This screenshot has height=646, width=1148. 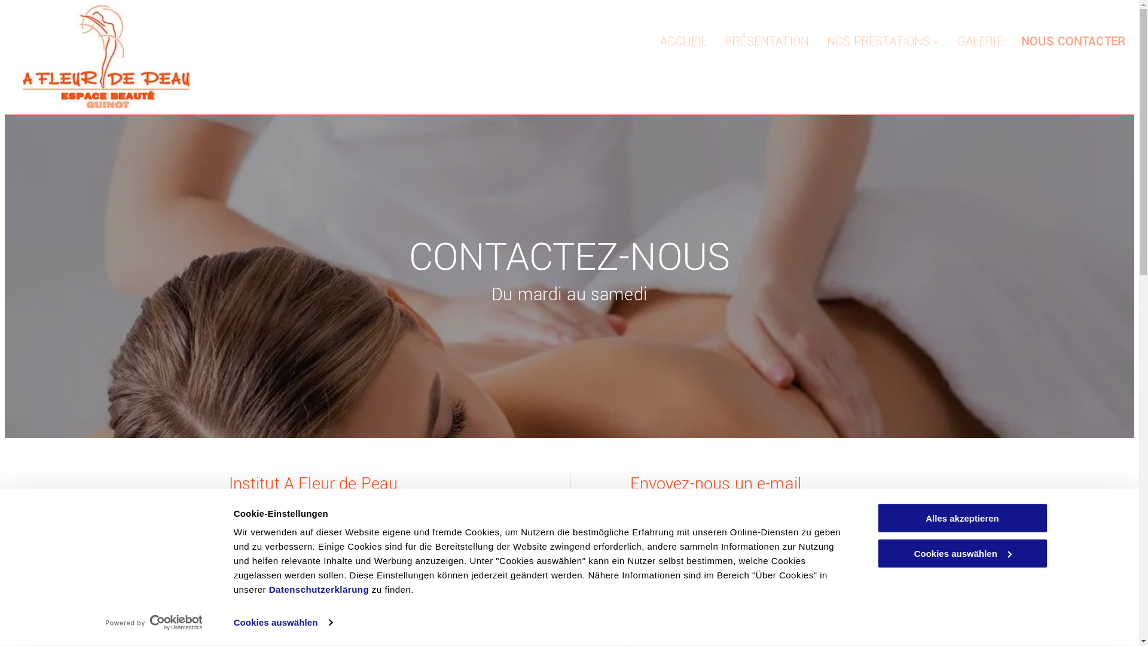 I want to click on afleurdepeau@verbier.ch, so click(x=315, y=585).